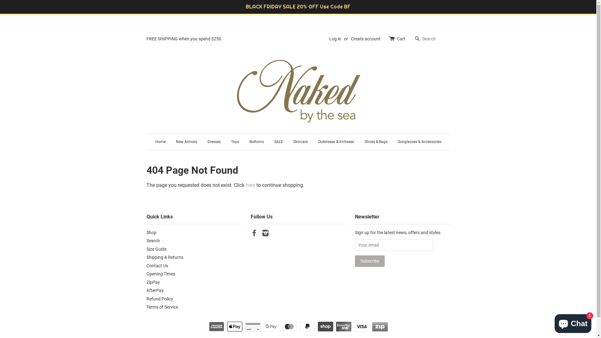  I want to click on Log in, so click(335, 39).